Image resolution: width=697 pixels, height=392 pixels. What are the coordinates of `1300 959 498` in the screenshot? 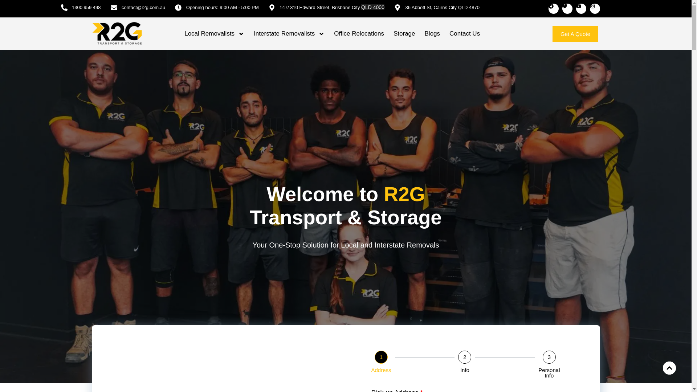 It's located at (81, 7).